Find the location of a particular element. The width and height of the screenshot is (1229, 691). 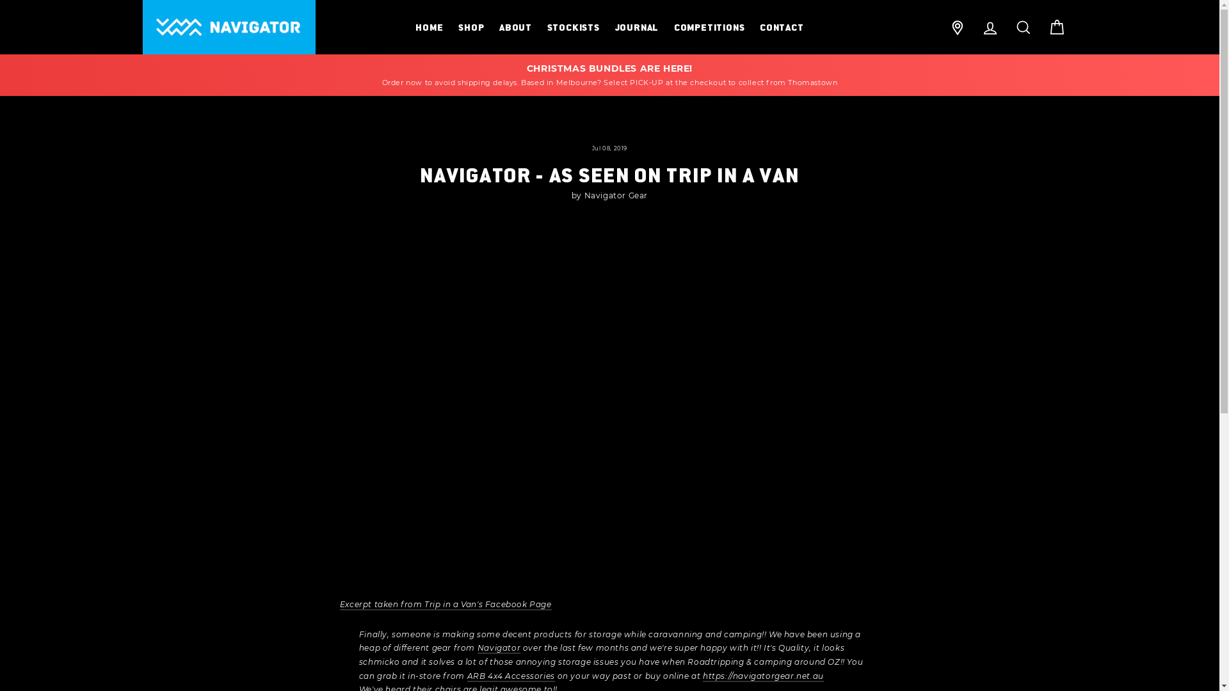

COMPETITIONS is located at coordinates (709, 27).